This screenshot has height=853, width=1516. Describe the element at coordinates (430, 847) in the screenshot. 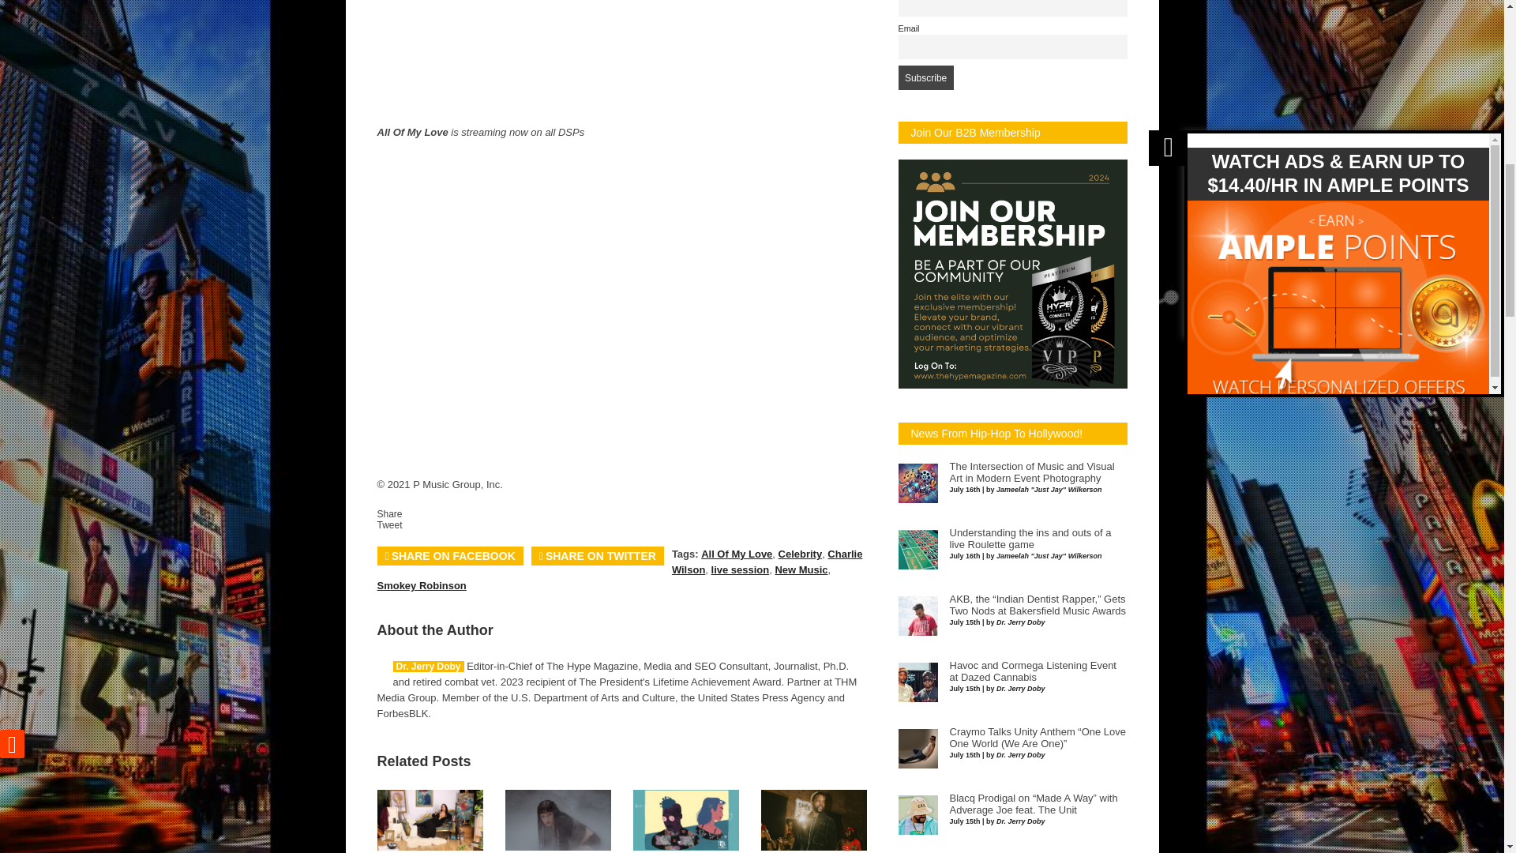

I see `Noisetteya: A Living Embodiment of Art` at that location.